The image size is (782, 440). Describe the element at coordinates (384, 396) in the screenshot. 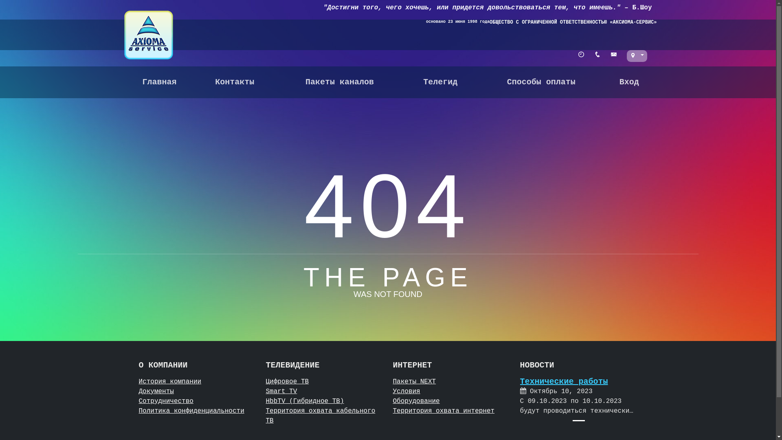

I see `nrdr4bzgak` at that location.